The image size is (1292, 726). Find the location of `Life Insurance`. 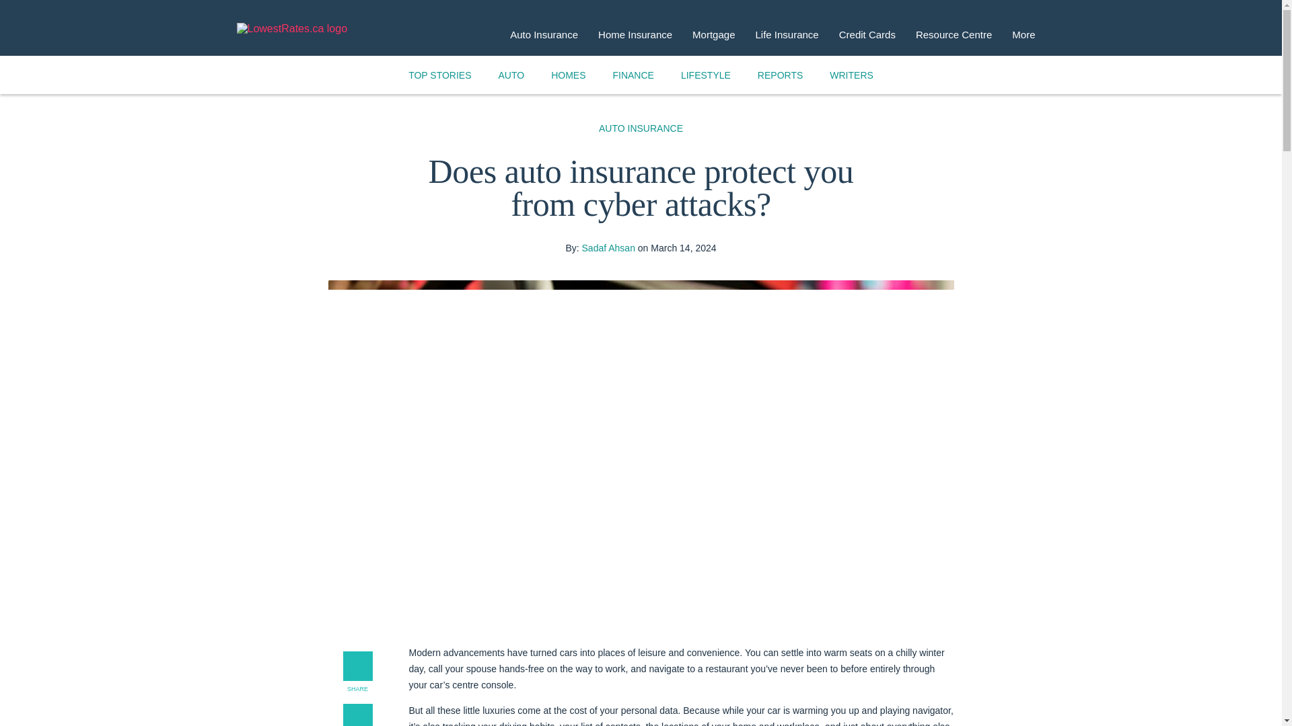

Life Insurance is located at coordinates (786, 35).